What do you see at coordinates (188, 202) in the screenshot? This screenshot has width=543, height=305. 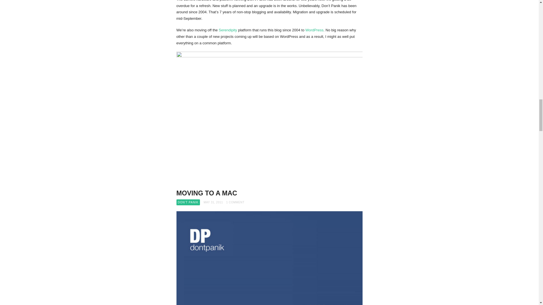 I see `DON'T PANIK` at bounding box center [188, 202].